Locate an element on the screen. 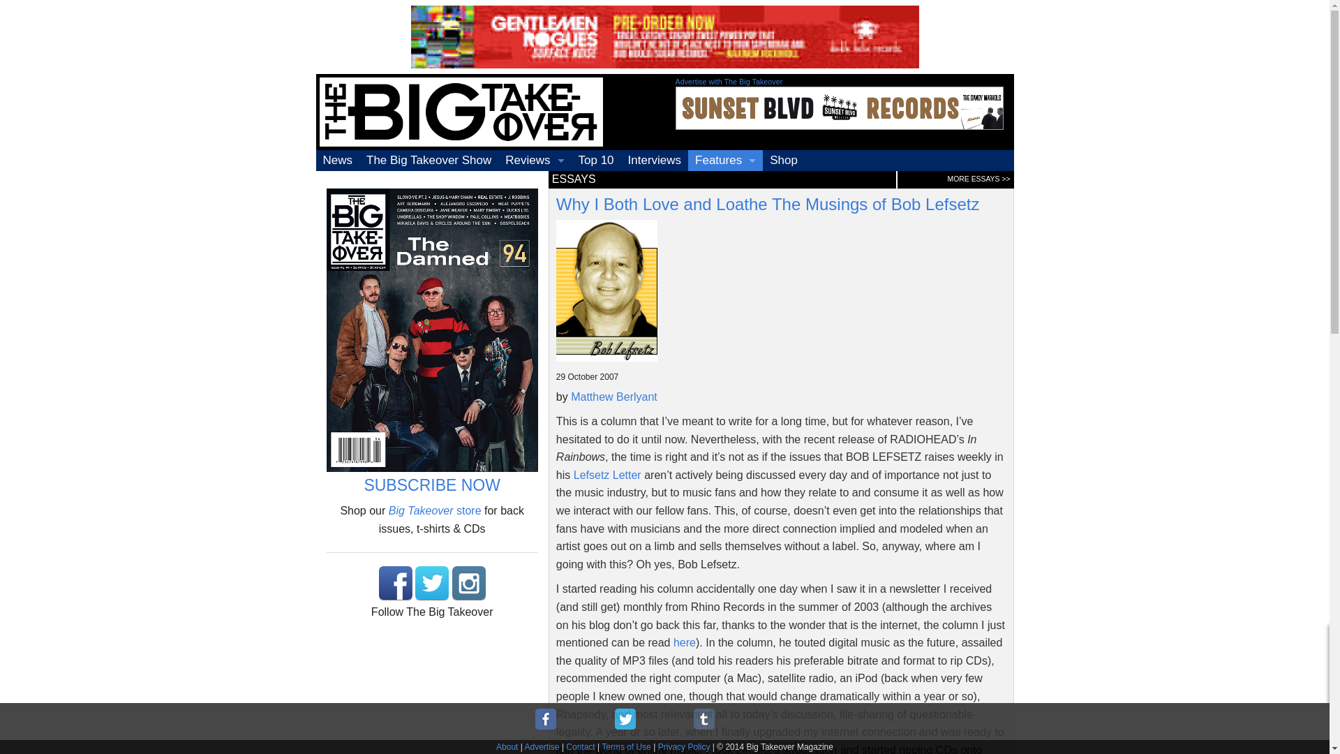 The height and width of the screenshot is (754, 1340). Lefsetz Letter is located at coordinates (607, 475).